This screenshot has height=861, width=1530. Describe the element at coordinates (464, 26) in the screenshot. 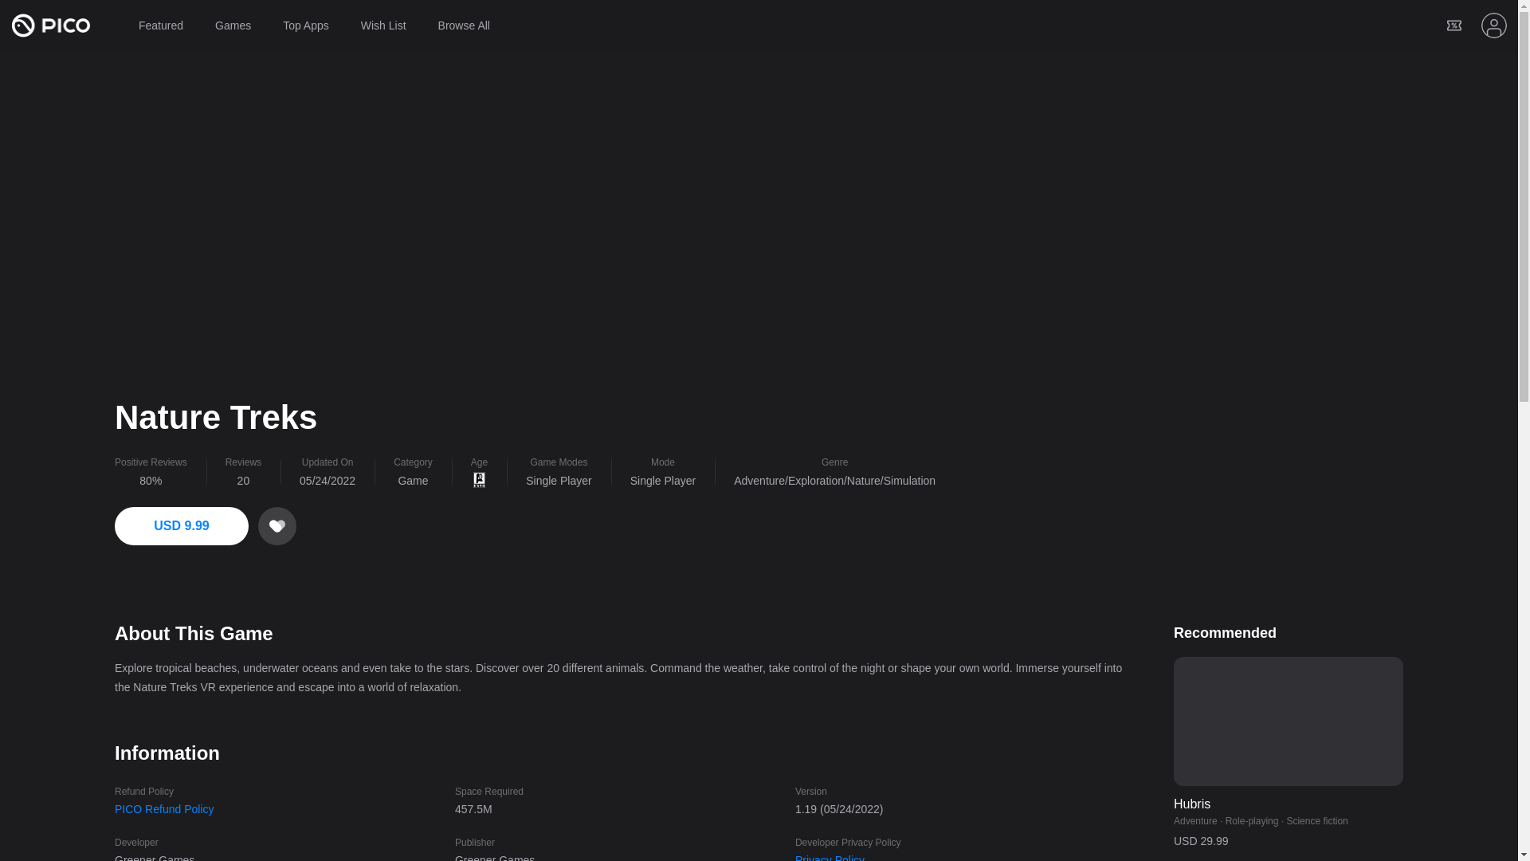

I see `Browse All` at that location.